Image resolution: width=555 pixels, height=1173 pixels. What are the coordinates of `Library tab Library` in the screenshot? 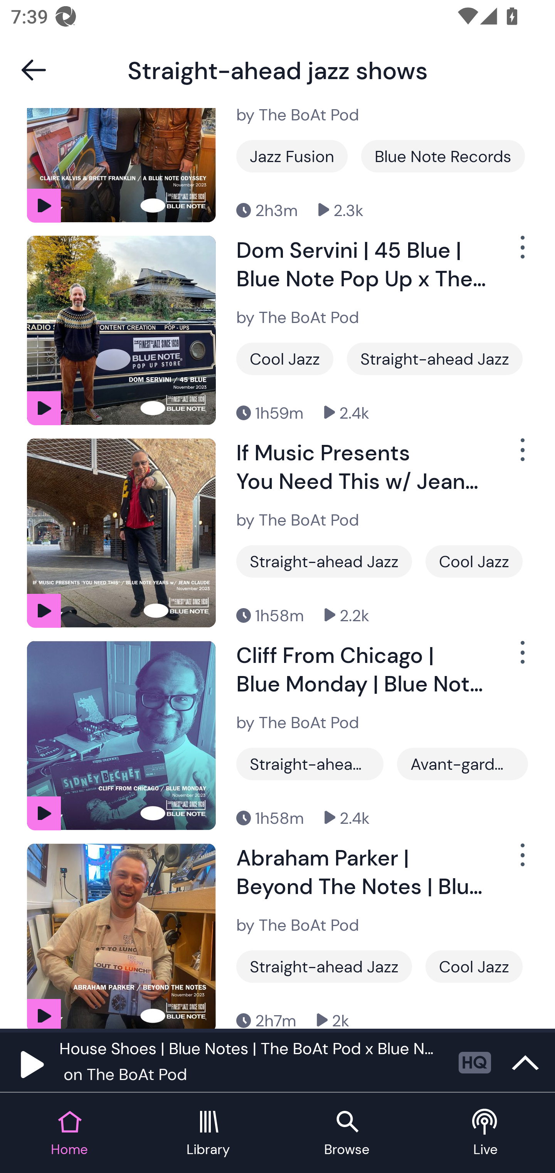 It's located at (208, 1134).